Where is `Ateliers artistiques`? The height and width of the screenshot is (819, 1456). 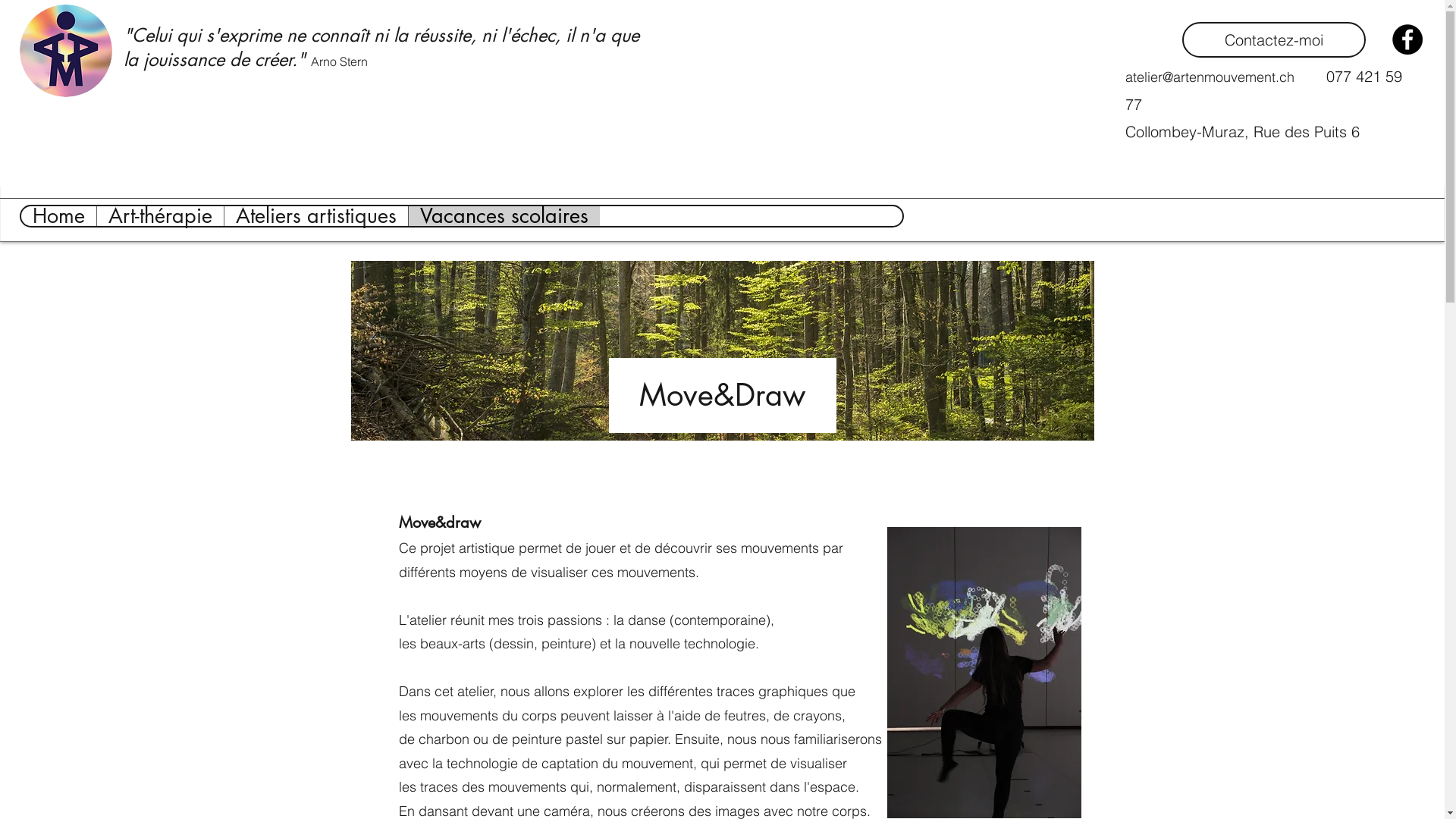
Ateliers artistiques is located at coordinates (315, 216).